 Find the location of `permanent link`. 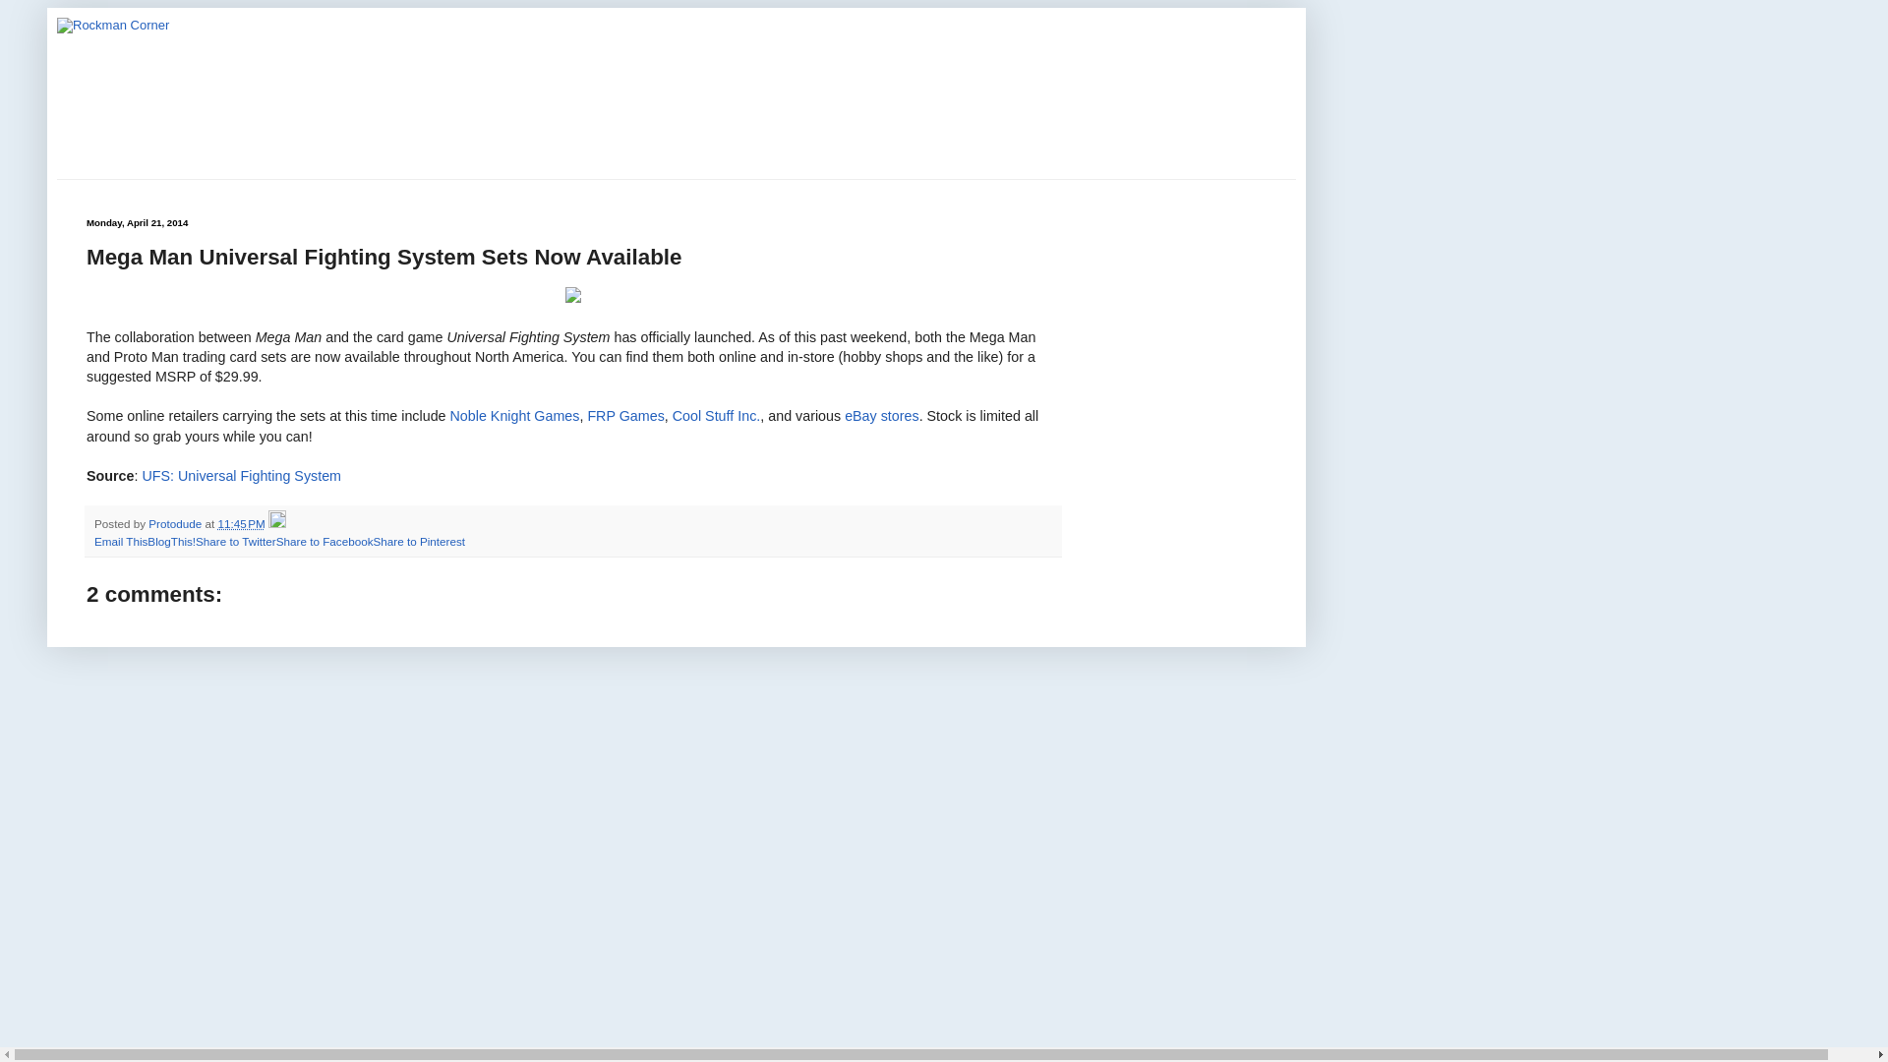

permanent link is located at coordinates (240, 523).